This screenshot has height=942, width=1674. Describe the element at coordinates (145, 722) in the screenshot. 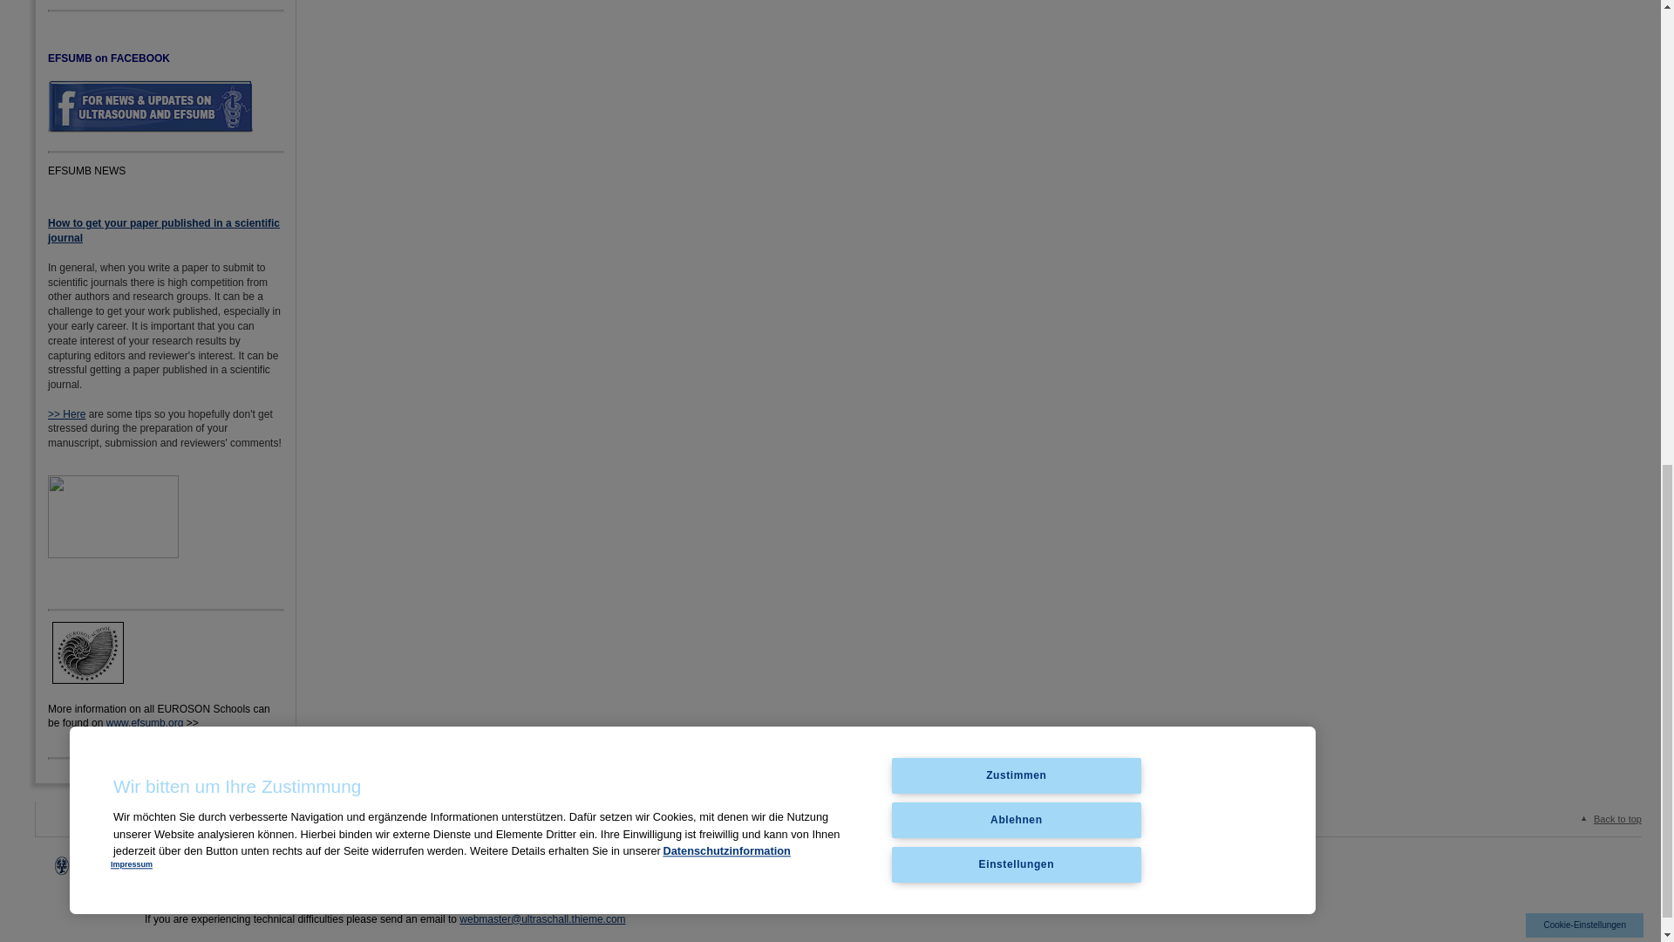

I see `www.efsumb.org` at that location.